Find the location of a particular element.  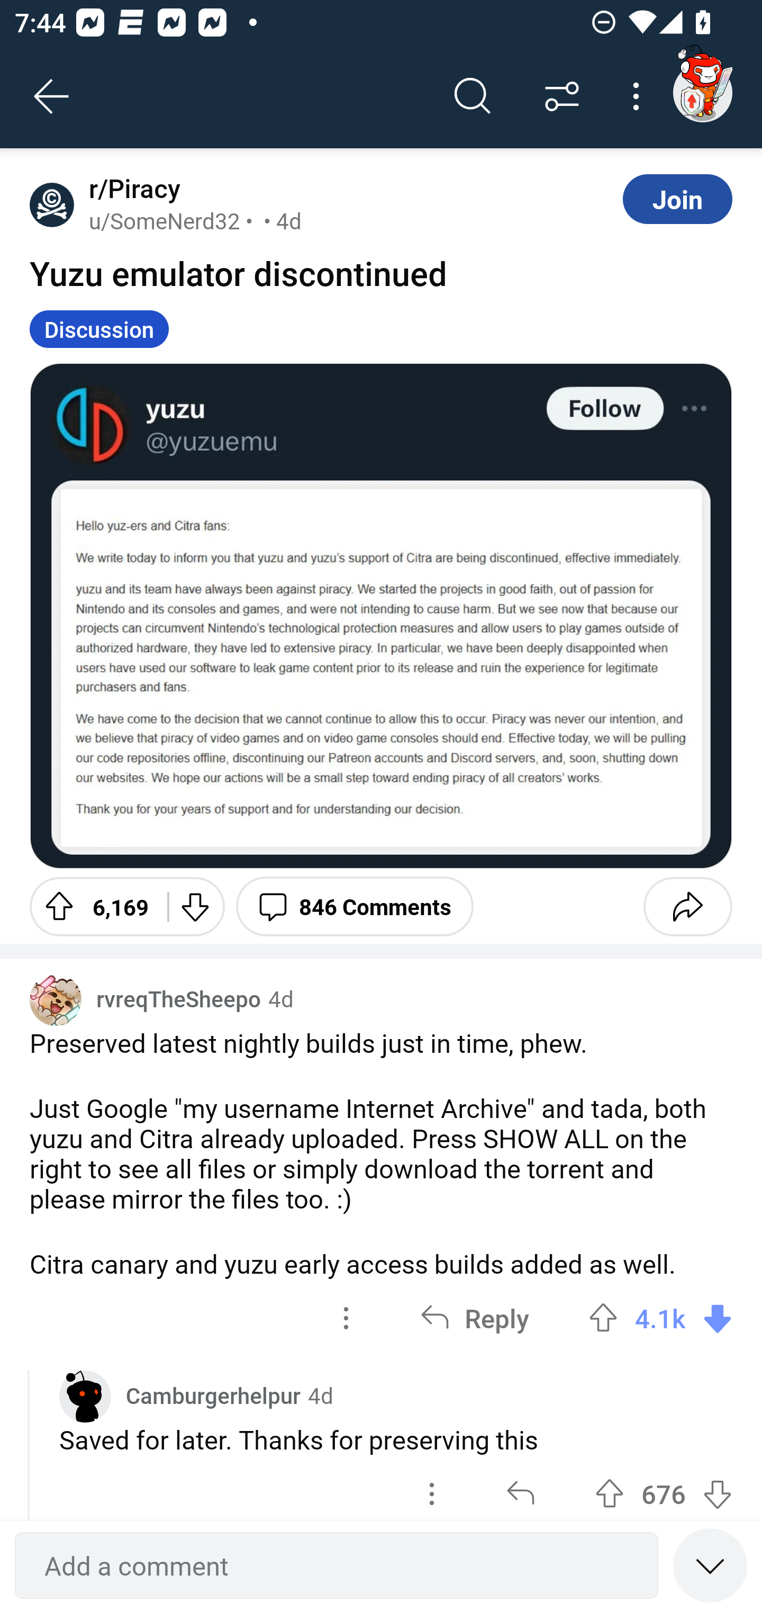

Upvote 6,169 is located at coordinates (91, 906).